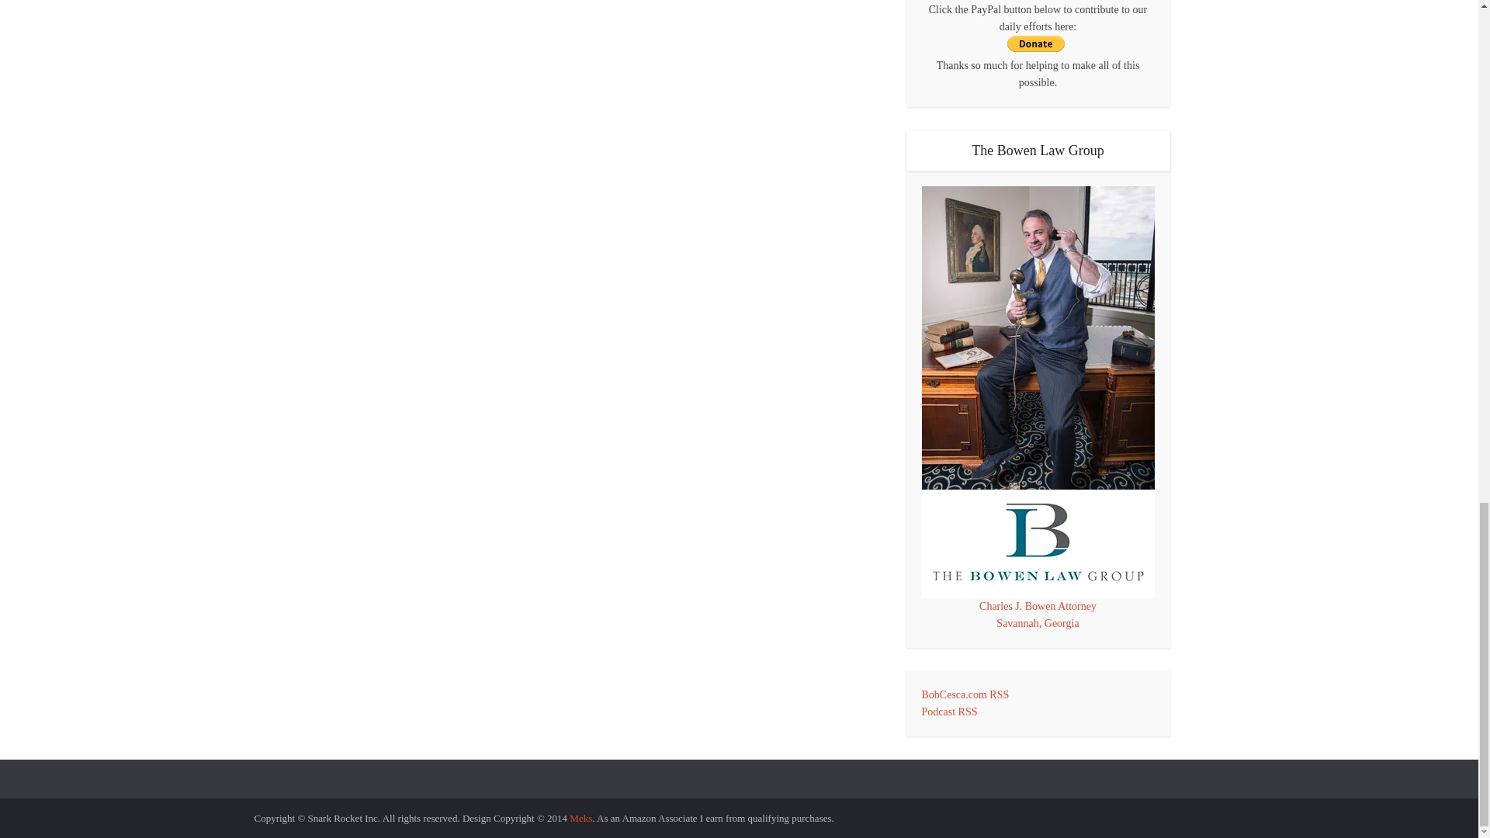 Image resolution: width=1490 pixels, height=838 pixels. What do you see at coordinates (1035, 43) in the screenshot?
I see `PayPal - The safer, easier way to pay online!` at bounding box center [1035, 43].